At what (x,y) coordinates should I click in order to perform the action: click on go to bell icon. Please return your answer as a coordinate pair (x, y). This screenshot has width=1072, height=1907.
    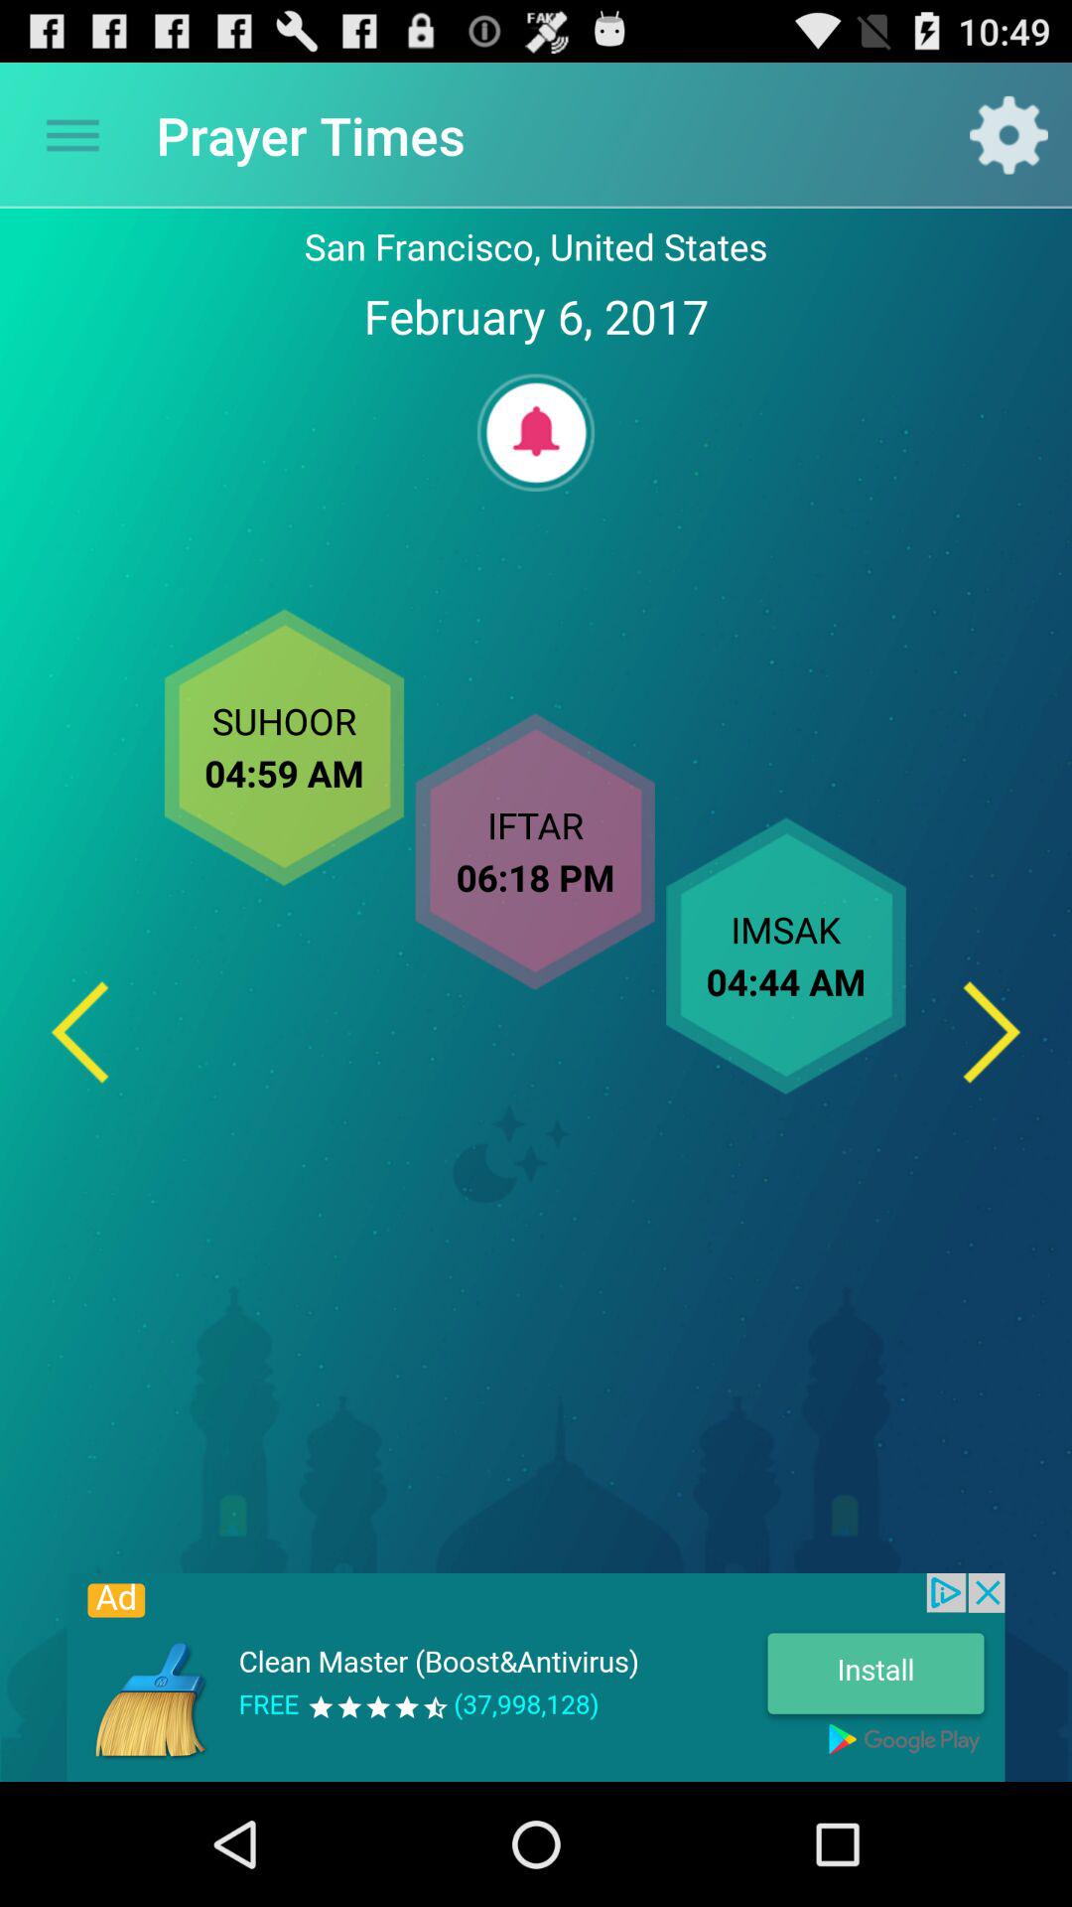
    Looking at the image, I should click on (536, 433).